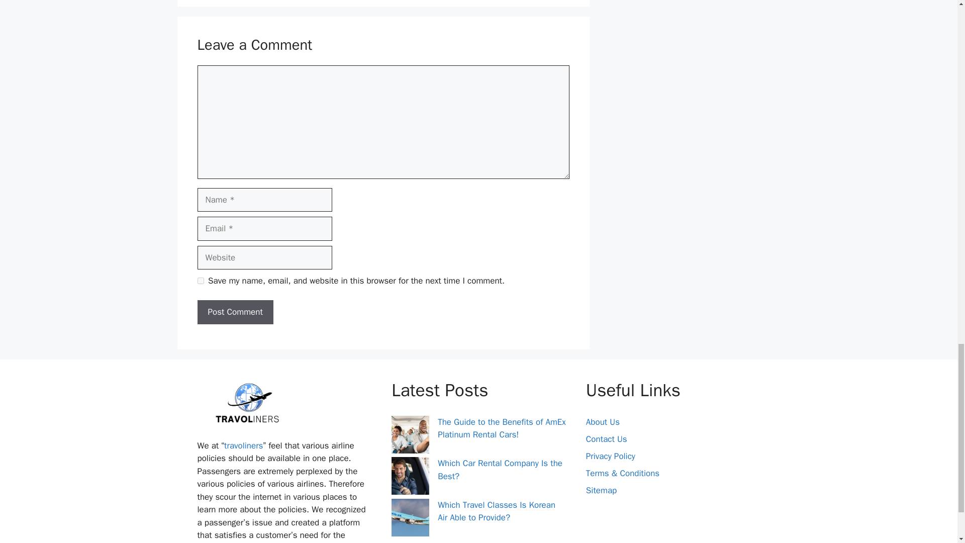 The width and height of the screenshot is (965, 543). I want to click on Post Comment, so click(235, 312).